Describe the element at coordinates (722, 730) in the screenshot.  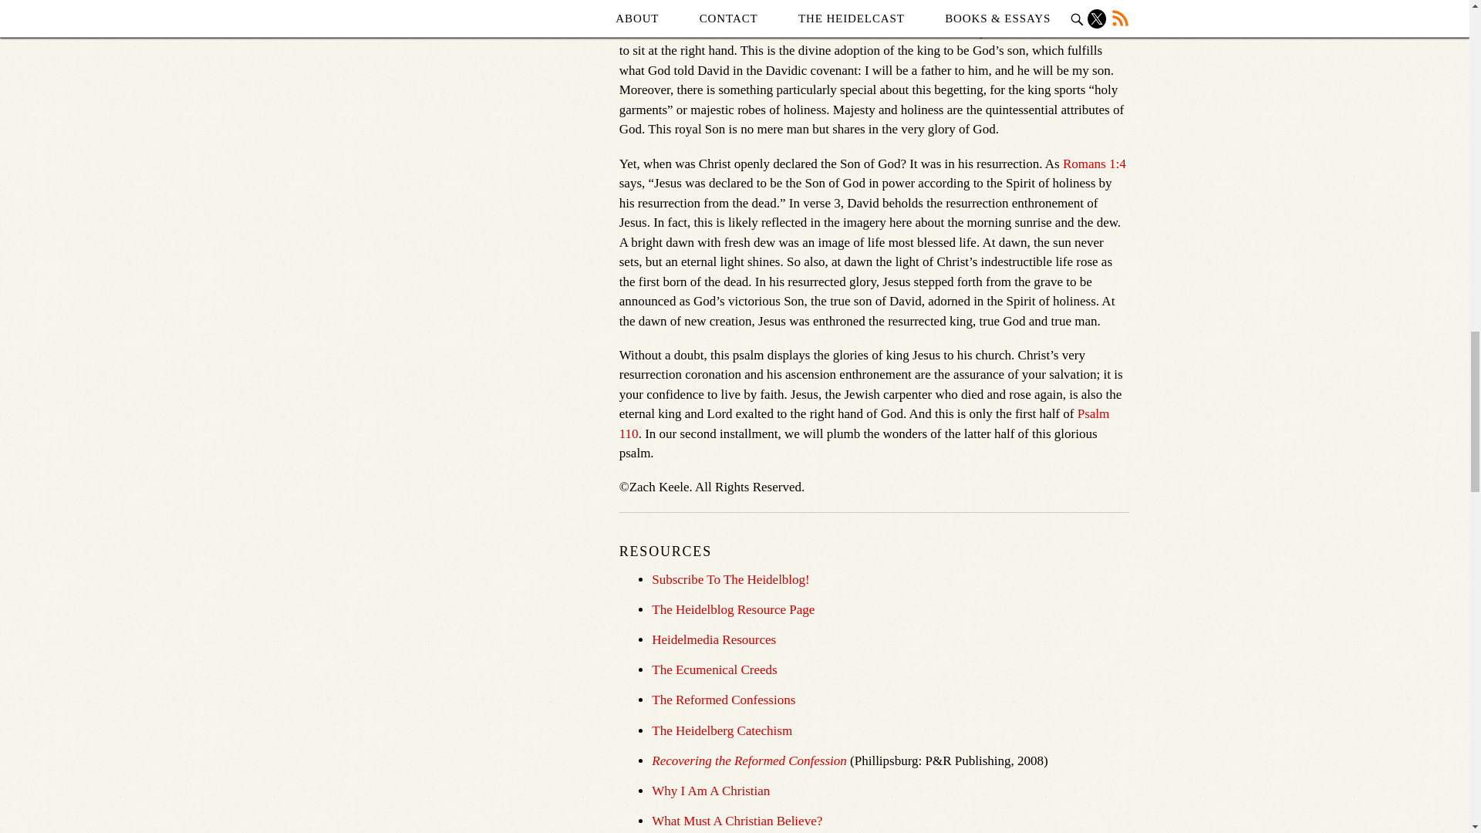
I see `The Heidelberg Catechism` at that location.